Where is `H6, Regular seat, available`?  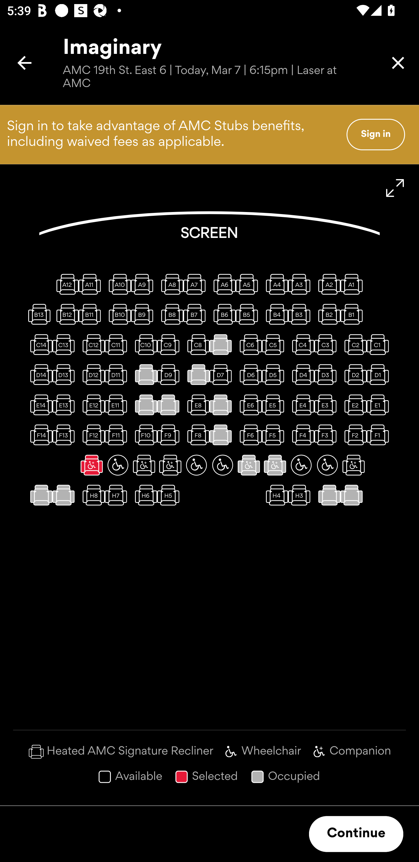
H6, Regular seat, available is located at coordinates (144, 495).